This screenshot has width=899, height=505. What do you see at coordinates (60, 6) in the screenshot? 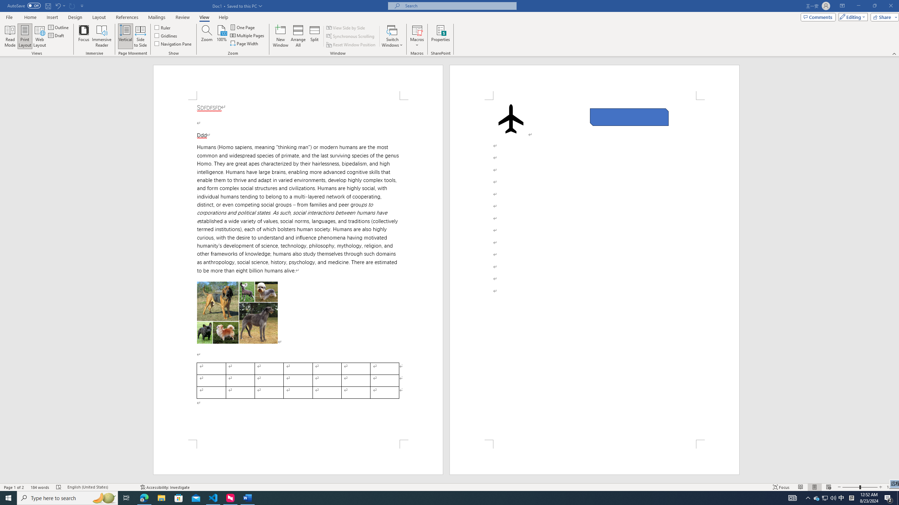
I see `Page Width` at bounding box center [60, 6].